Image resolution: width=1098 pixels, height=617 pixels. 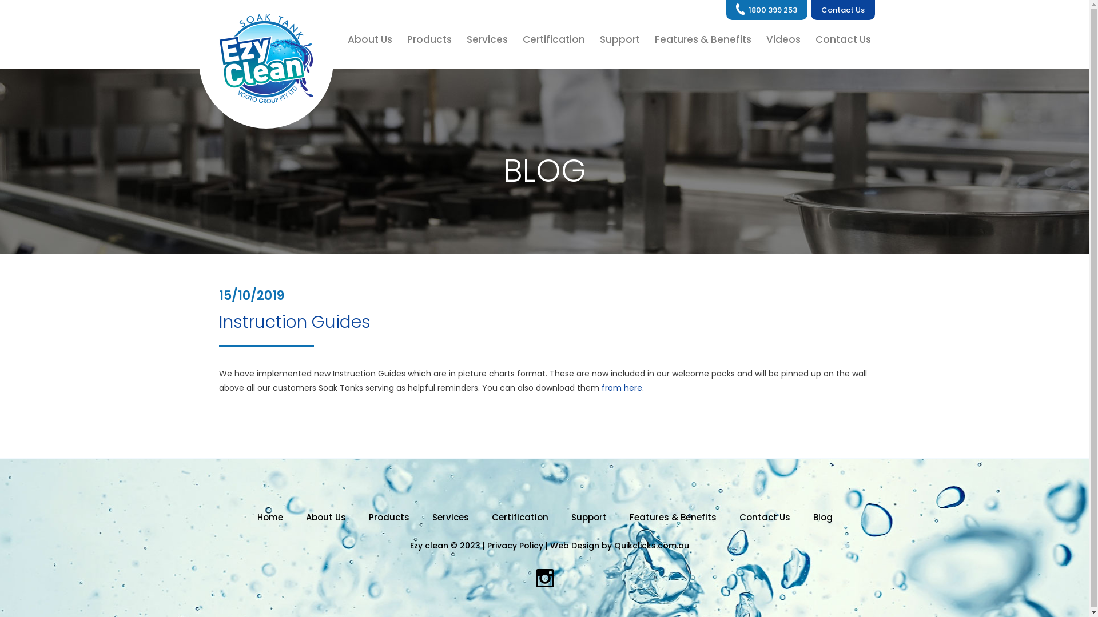 What do you see at coordinates (764, 518) in the screenshot?
I see `Contact Us` at bounding box center [764, 518].